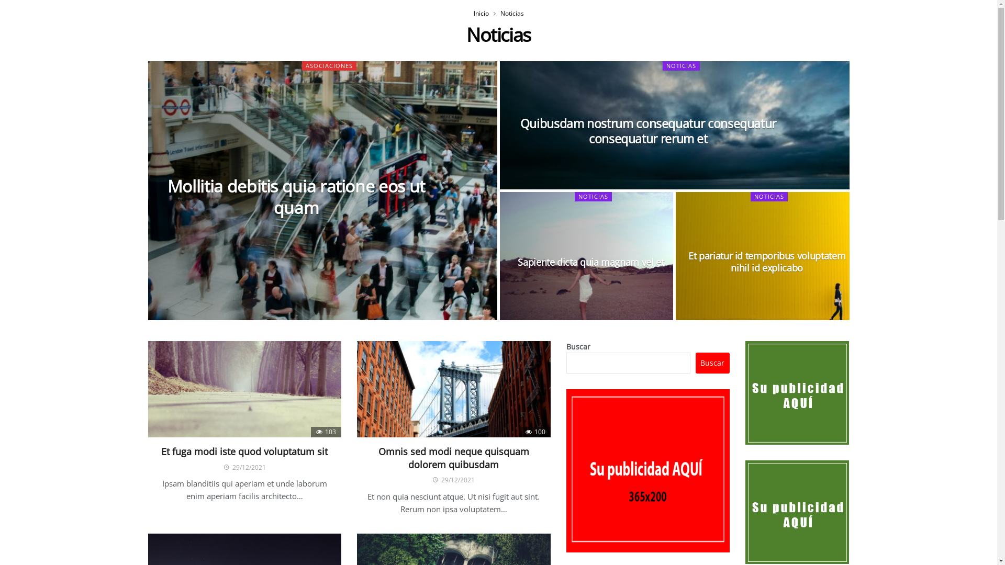 This screenshot has height=565, width=1005. I want to click on Sapiente dicta quia magnam vel et, so click(591, 263).